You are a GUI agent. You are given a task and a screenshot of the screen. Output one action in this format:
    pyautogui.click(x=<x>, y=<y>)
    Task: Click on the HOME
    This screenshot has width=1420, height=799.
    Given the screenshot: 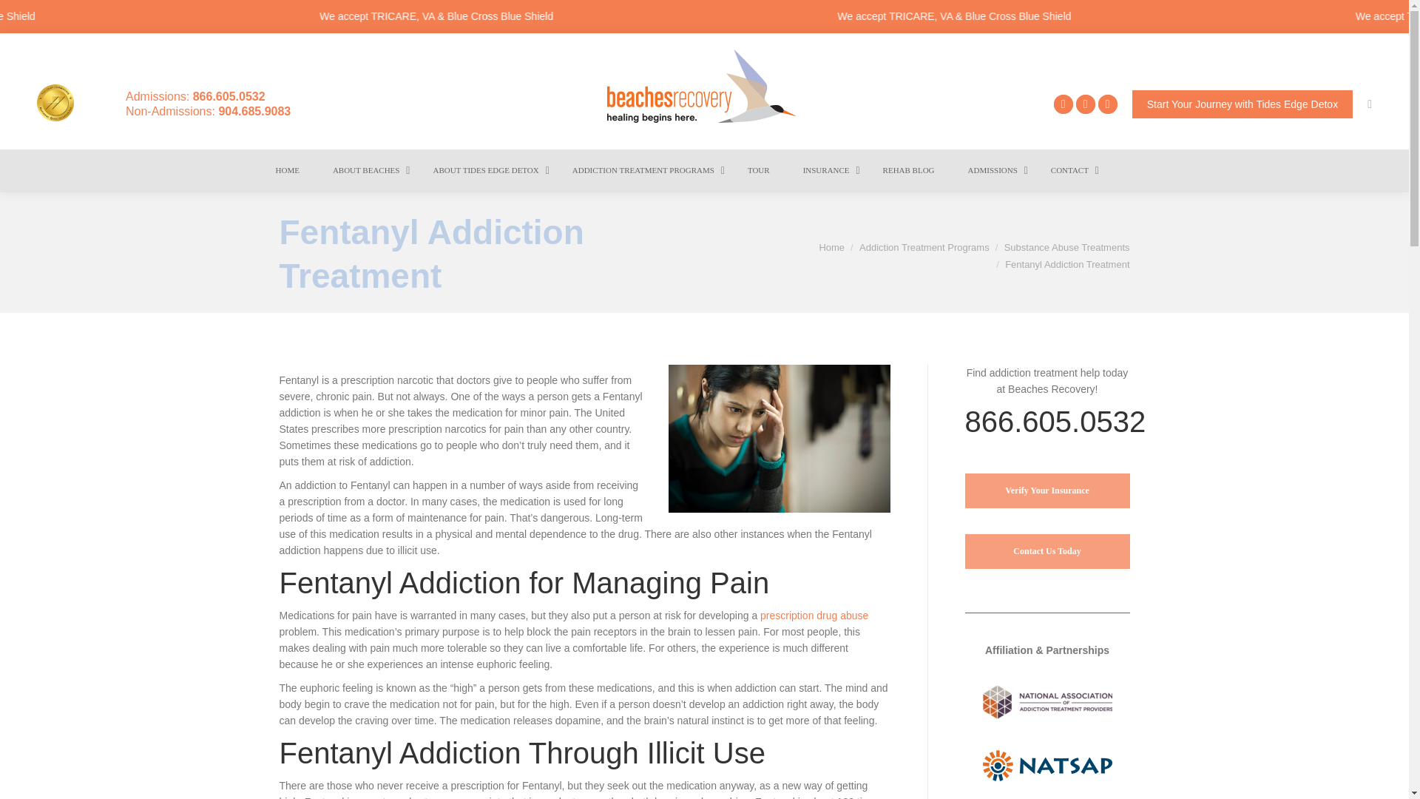 What is the action you would take?
    pyautogui.click(x=288, y=170)
    